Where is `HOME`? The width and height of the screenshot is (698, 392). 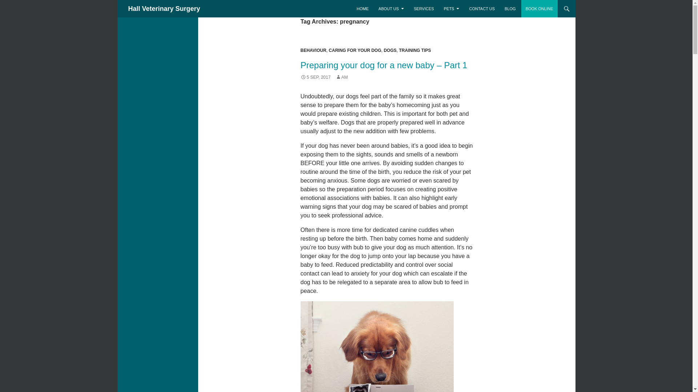
HOME is located at coordinates (362, 9).